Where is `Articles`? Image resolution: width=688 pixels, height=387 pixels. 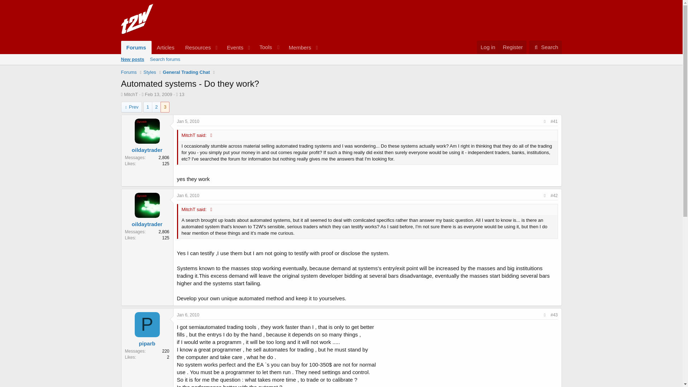
Articles is located at coordinates (166, 47).